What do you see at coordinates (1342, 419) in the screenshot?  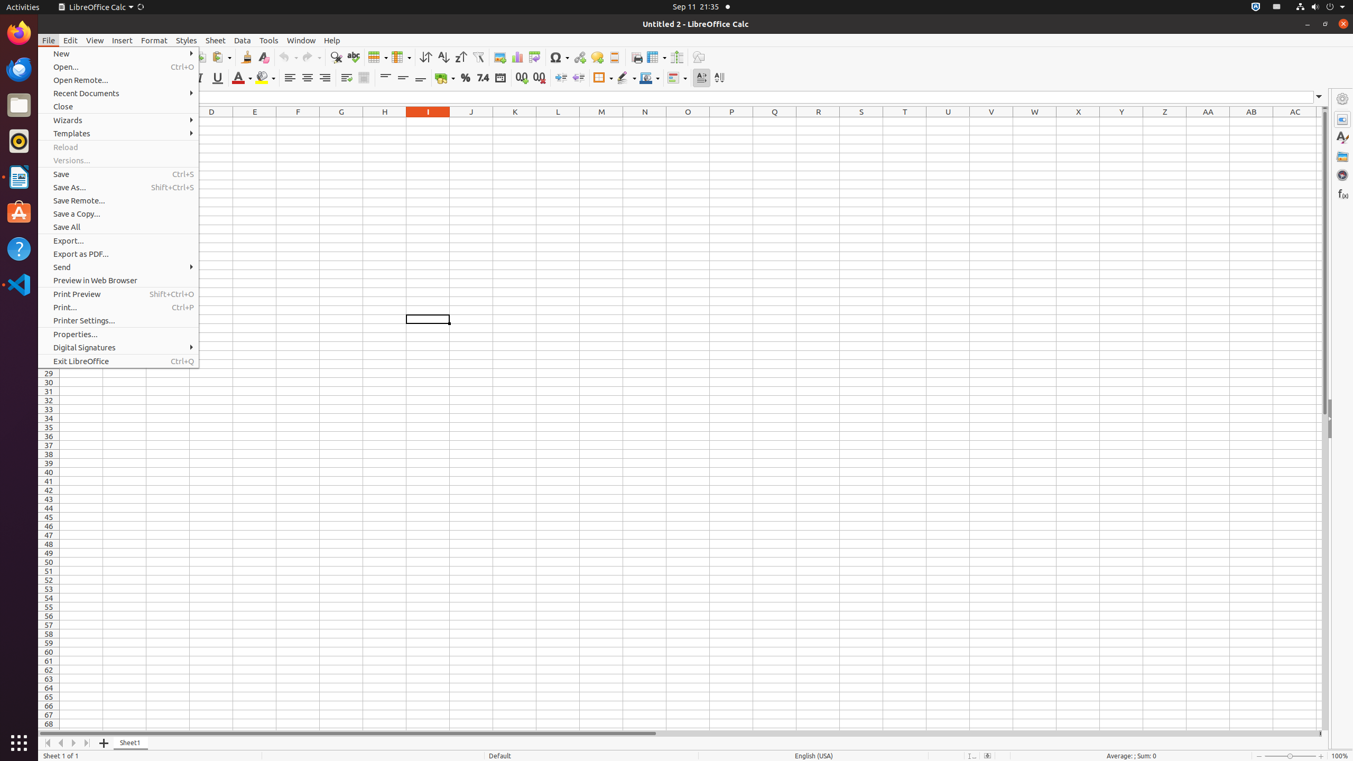 I see `Properties` at bounding box center [1342, 419].